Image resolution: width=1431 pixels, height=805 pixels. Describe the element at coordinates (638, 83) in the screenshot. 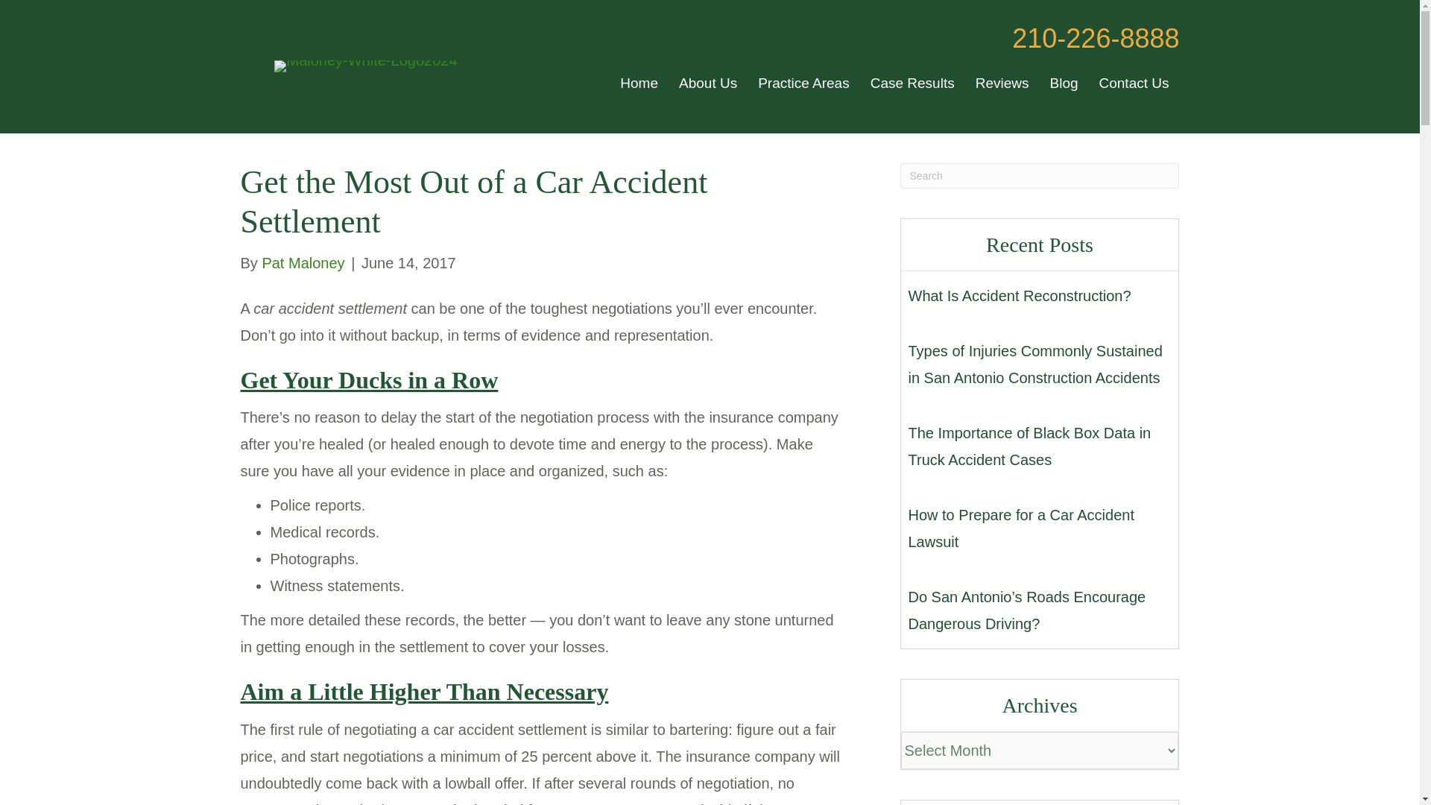

I see `Home` at that location.